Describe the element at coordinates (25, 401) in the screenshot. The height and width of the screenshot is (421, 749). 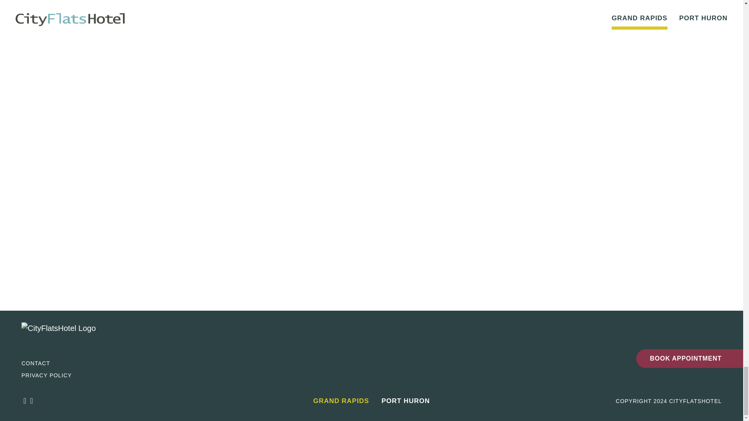
I see `Connect with us on Facebook` at that location.